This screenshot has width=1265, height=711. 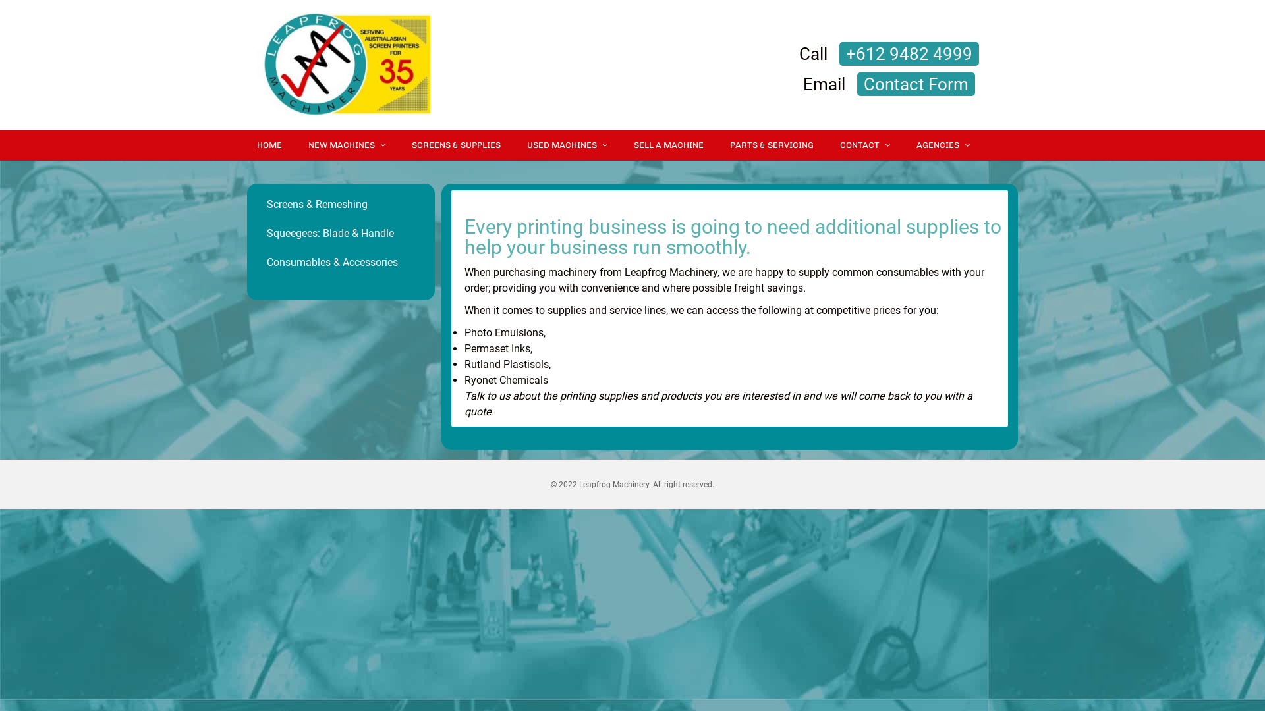 I want to click on SCREENS & SUPPLIES, so click(x=456, y=145).